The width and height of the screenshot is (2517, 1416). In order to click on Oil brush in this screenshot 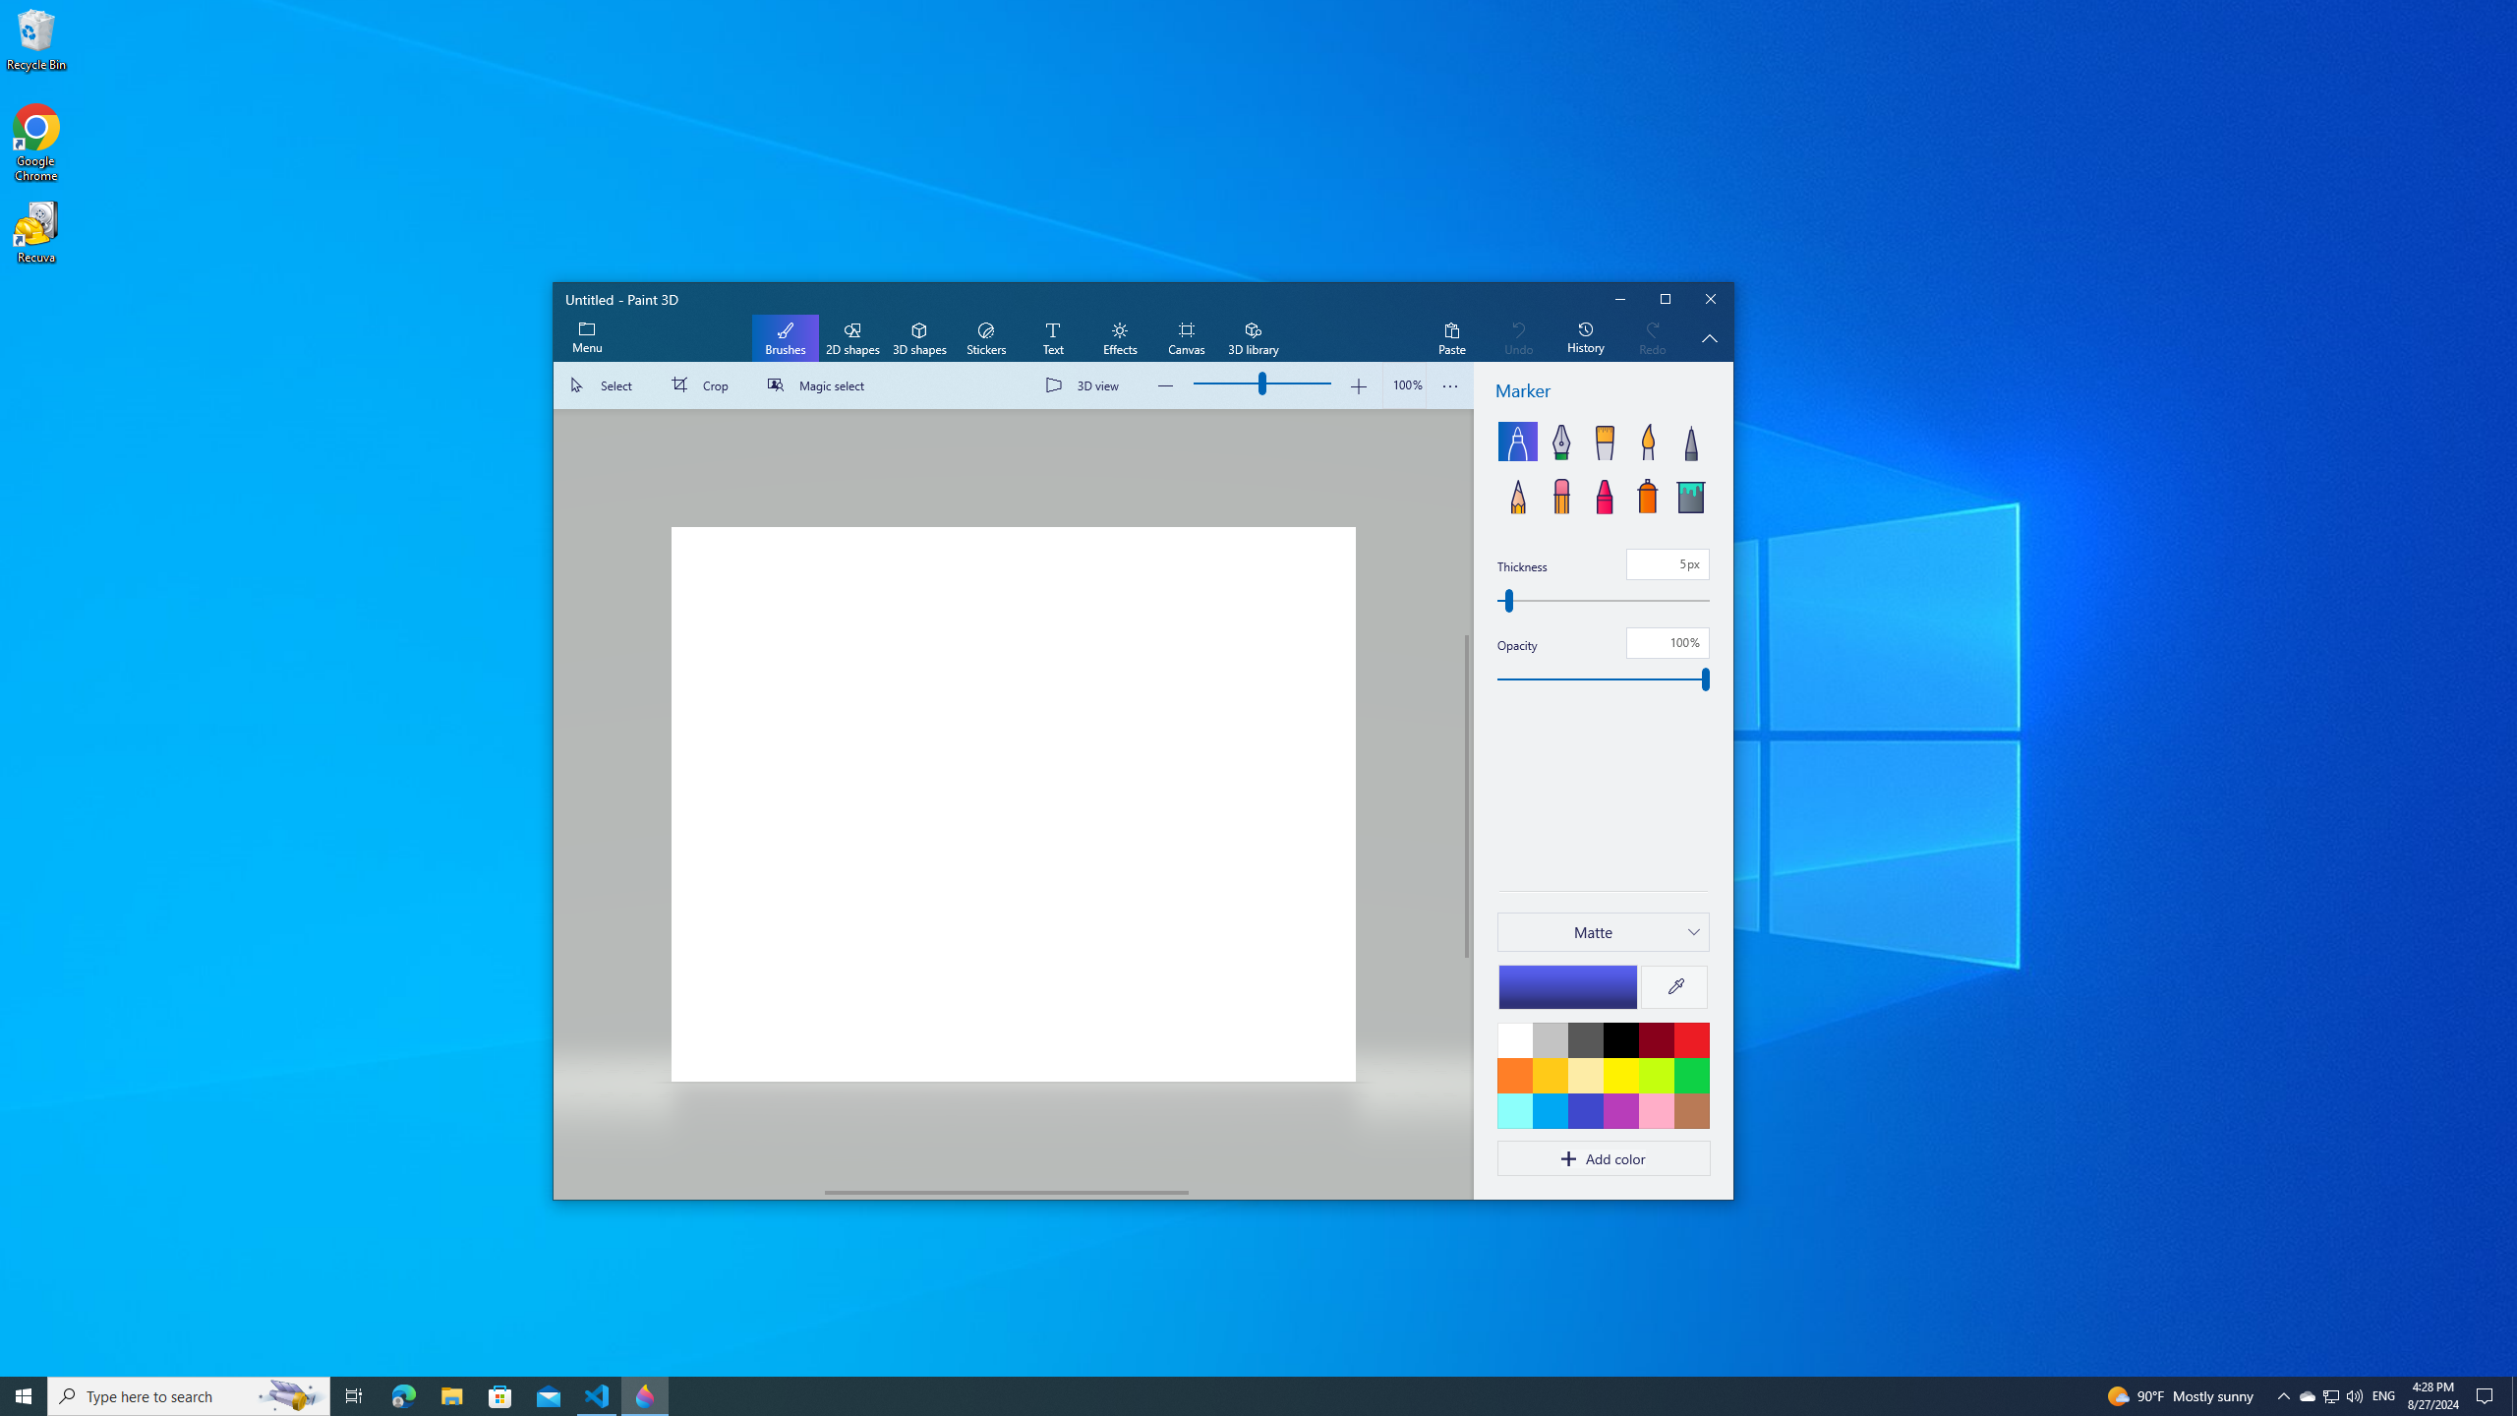, I will do `click(1605, 442)`.